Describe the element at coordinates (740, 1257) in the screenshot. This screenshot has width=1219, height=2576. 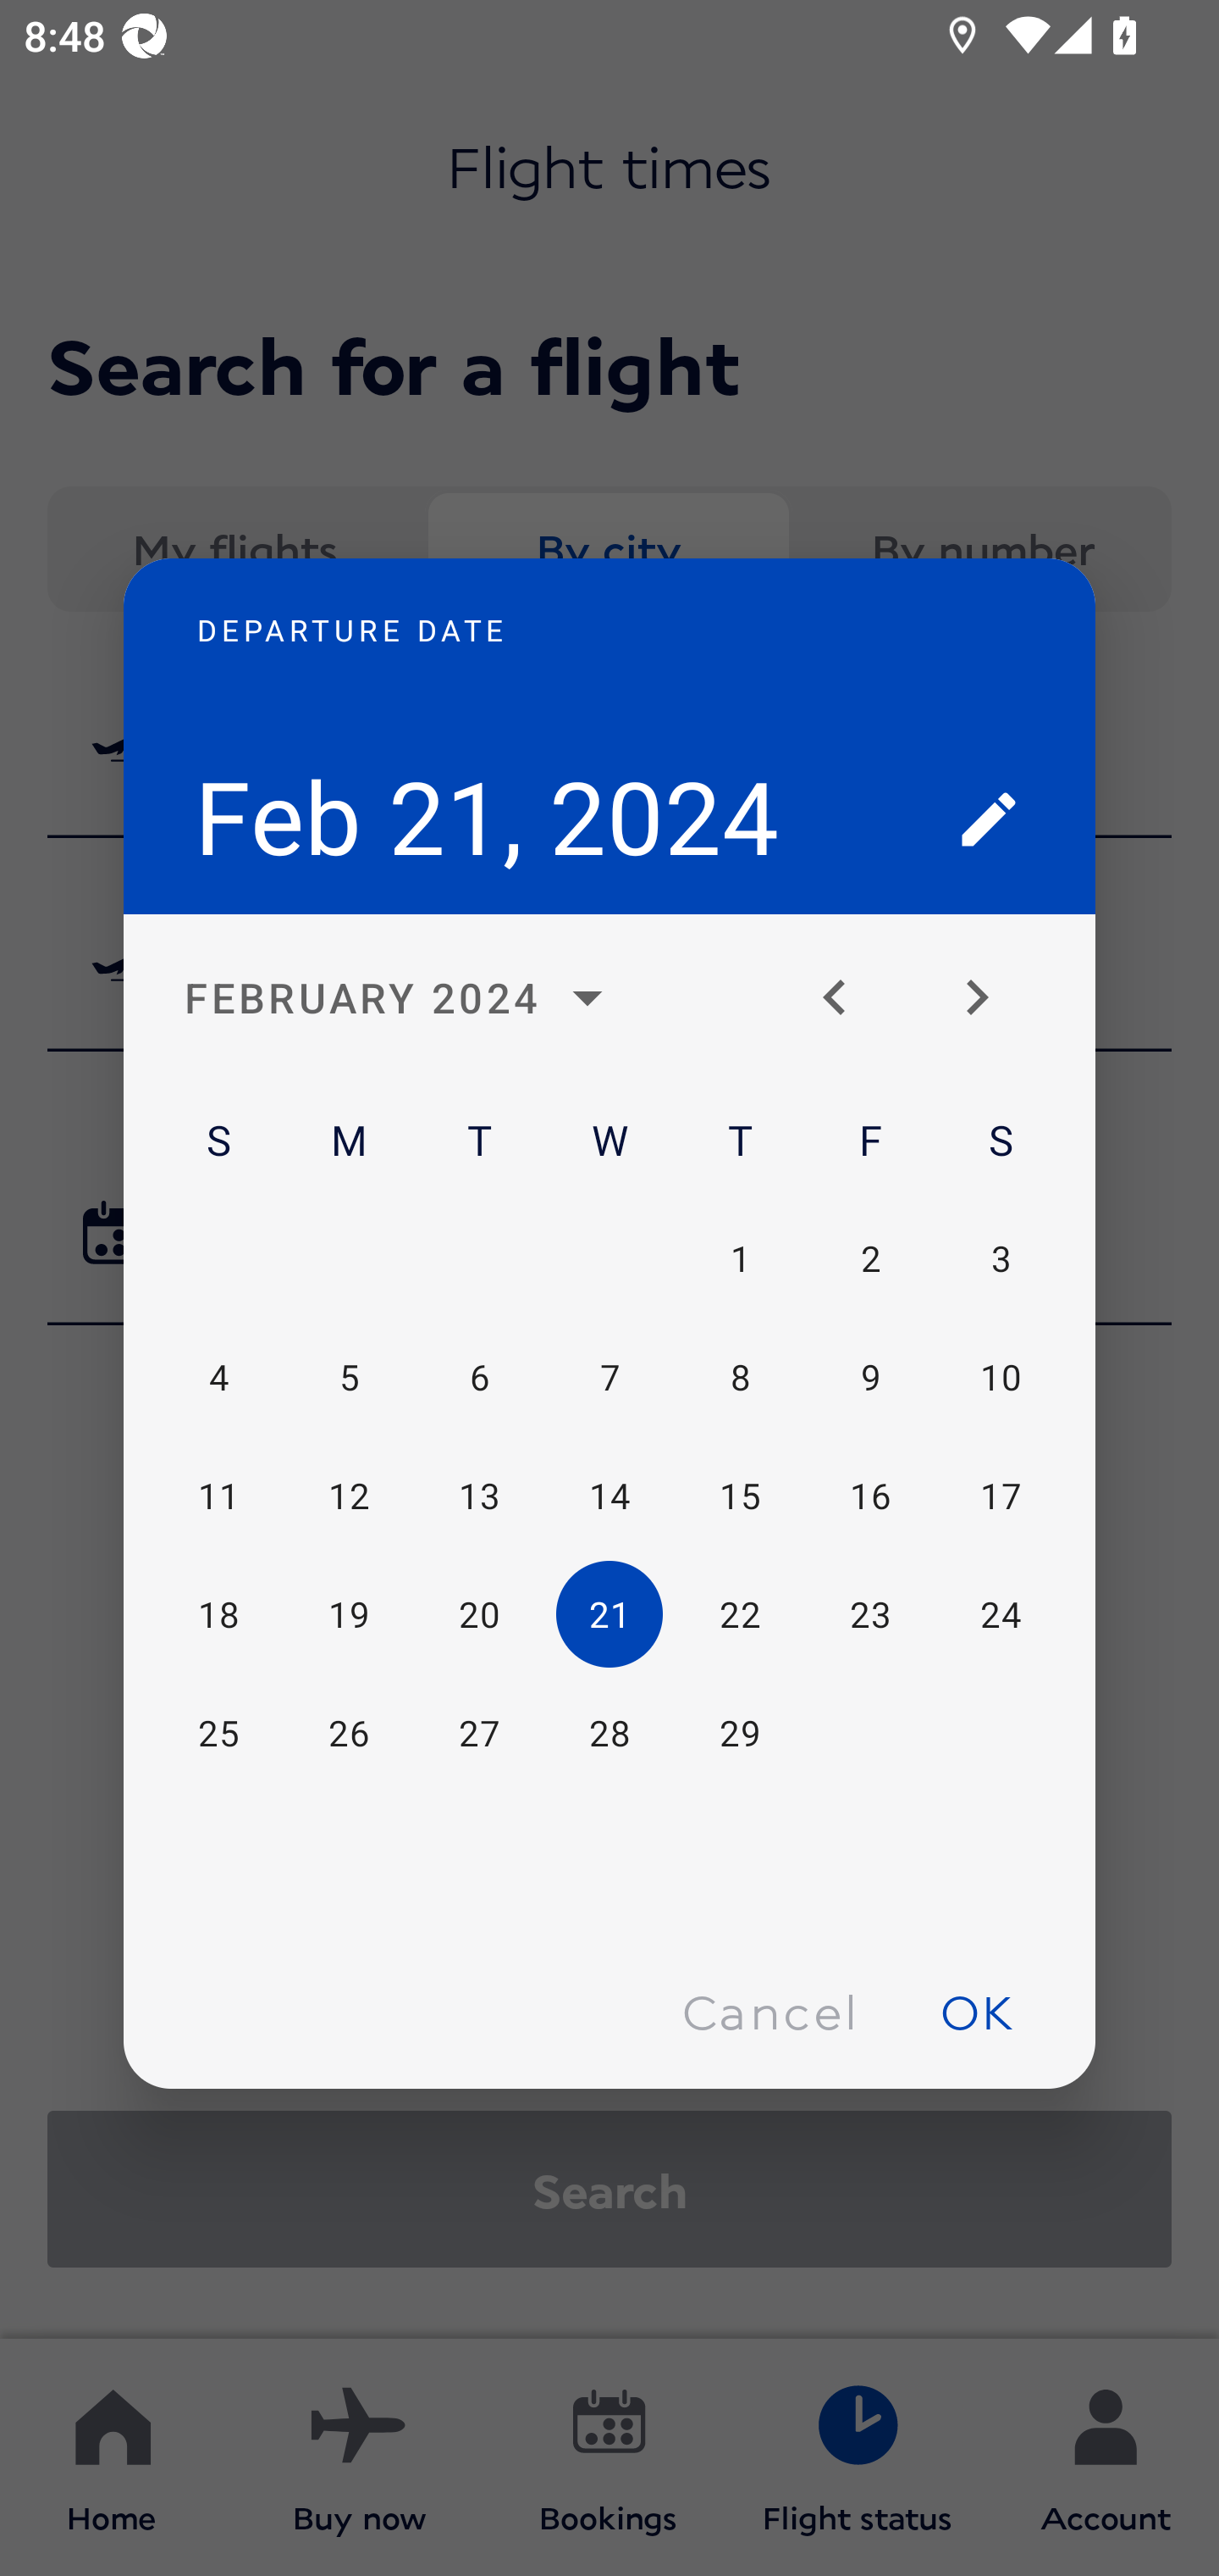
I see `1 Thu, Feb 1` at that location.